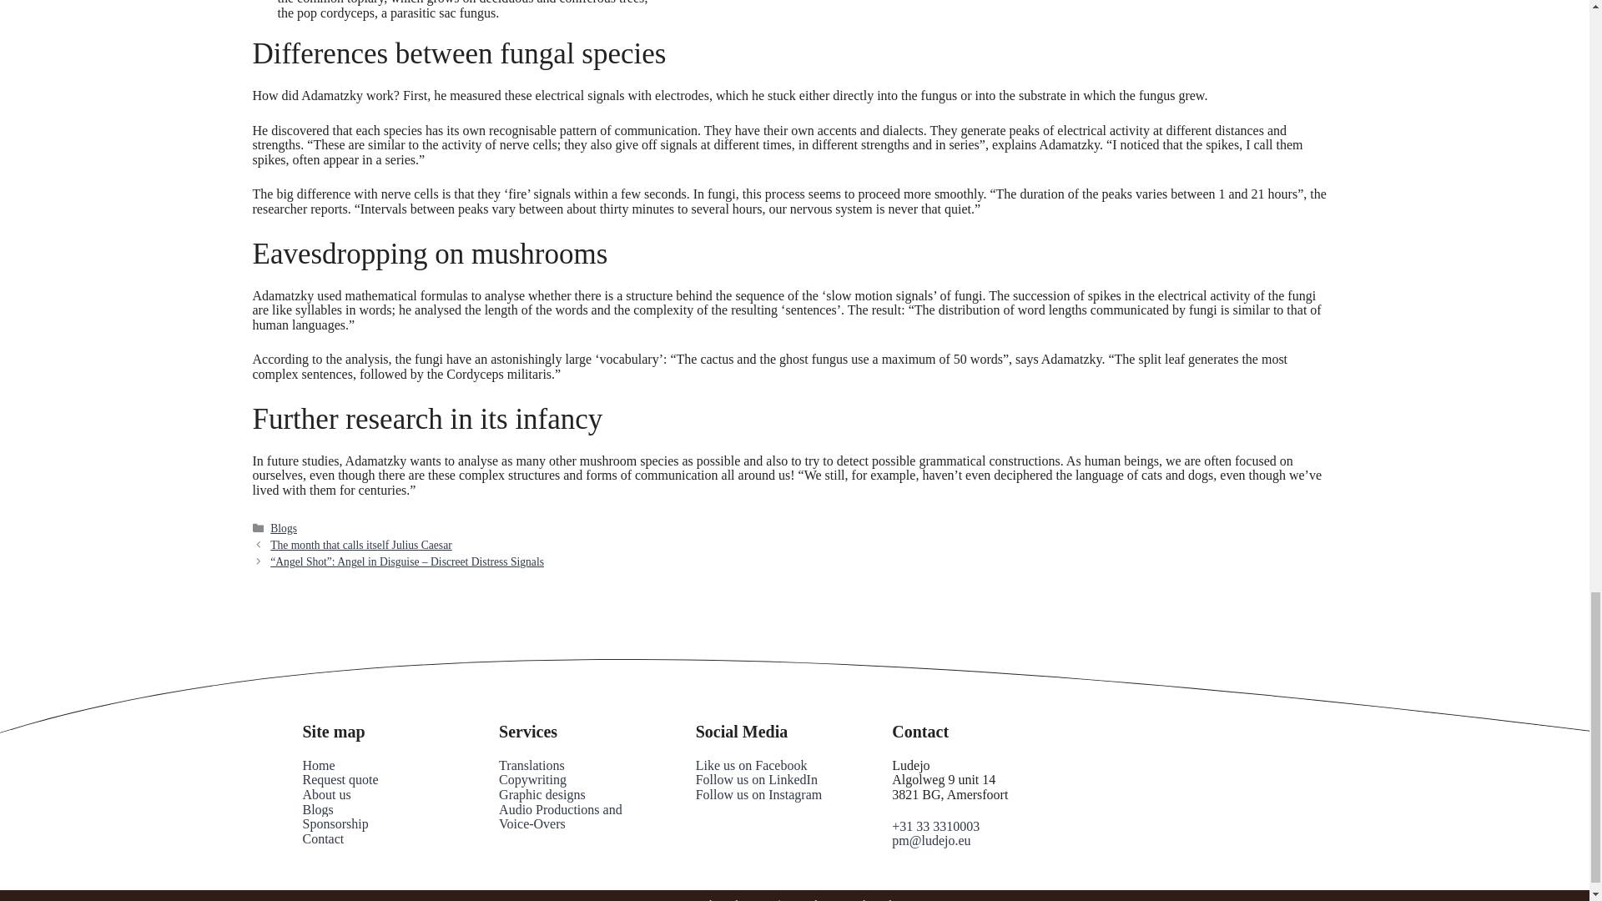  Describe the element at coordinates (756, 779) in the screenshot. I see `Follow us on LinkedIn` at that location.